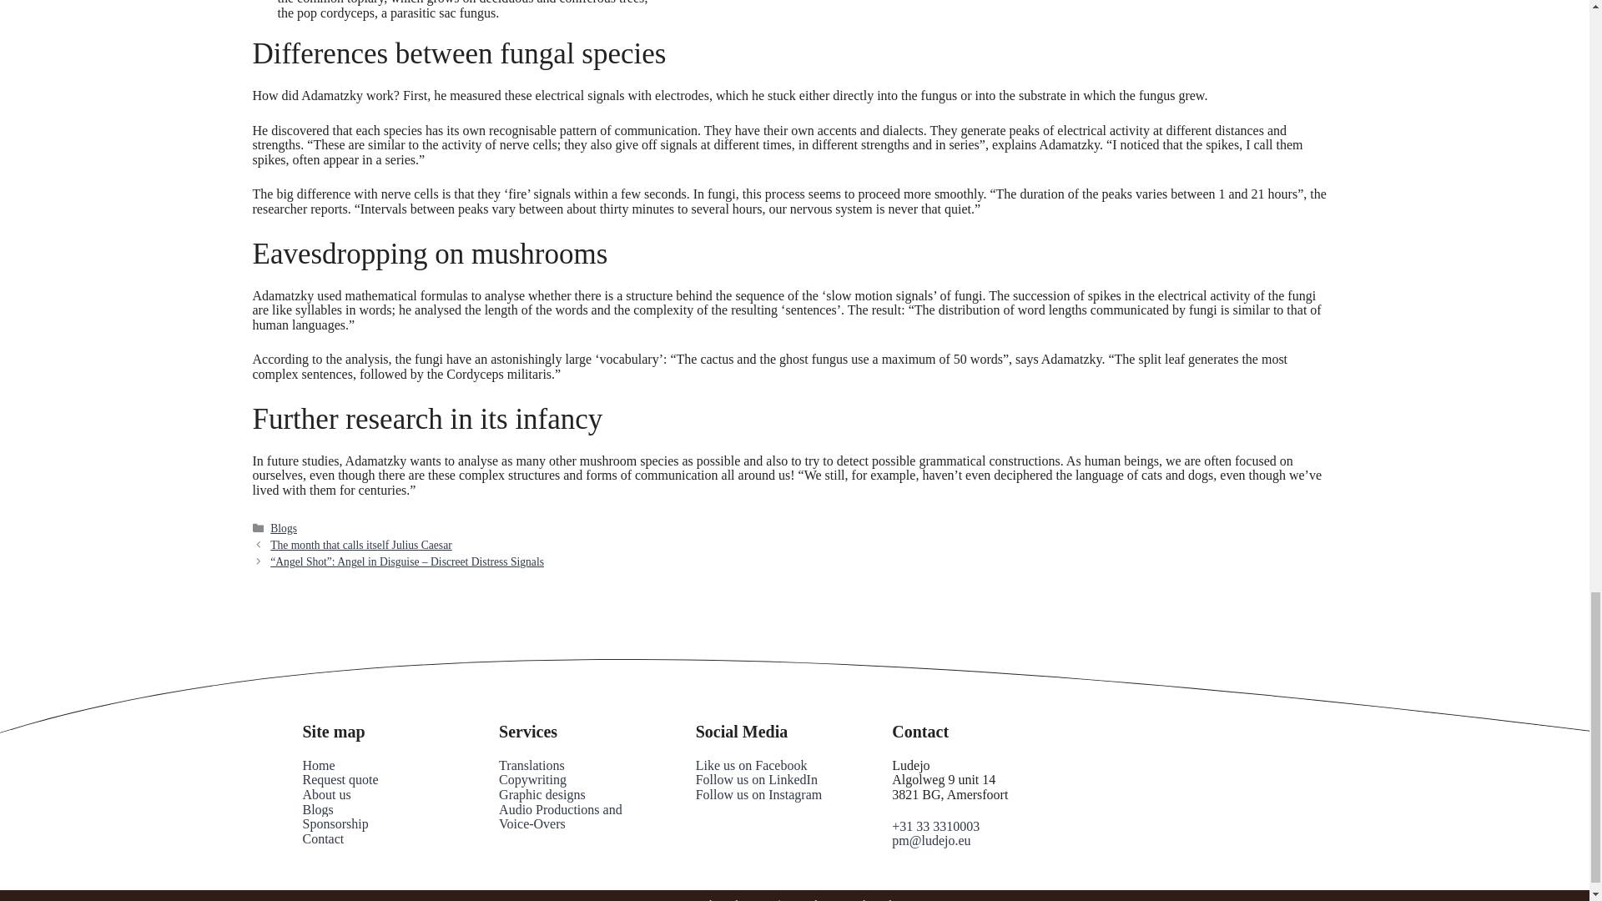  Describe the element at coordinates (756, 779) in the screenshot. I see `Follow us on LinkedIn` at that location.